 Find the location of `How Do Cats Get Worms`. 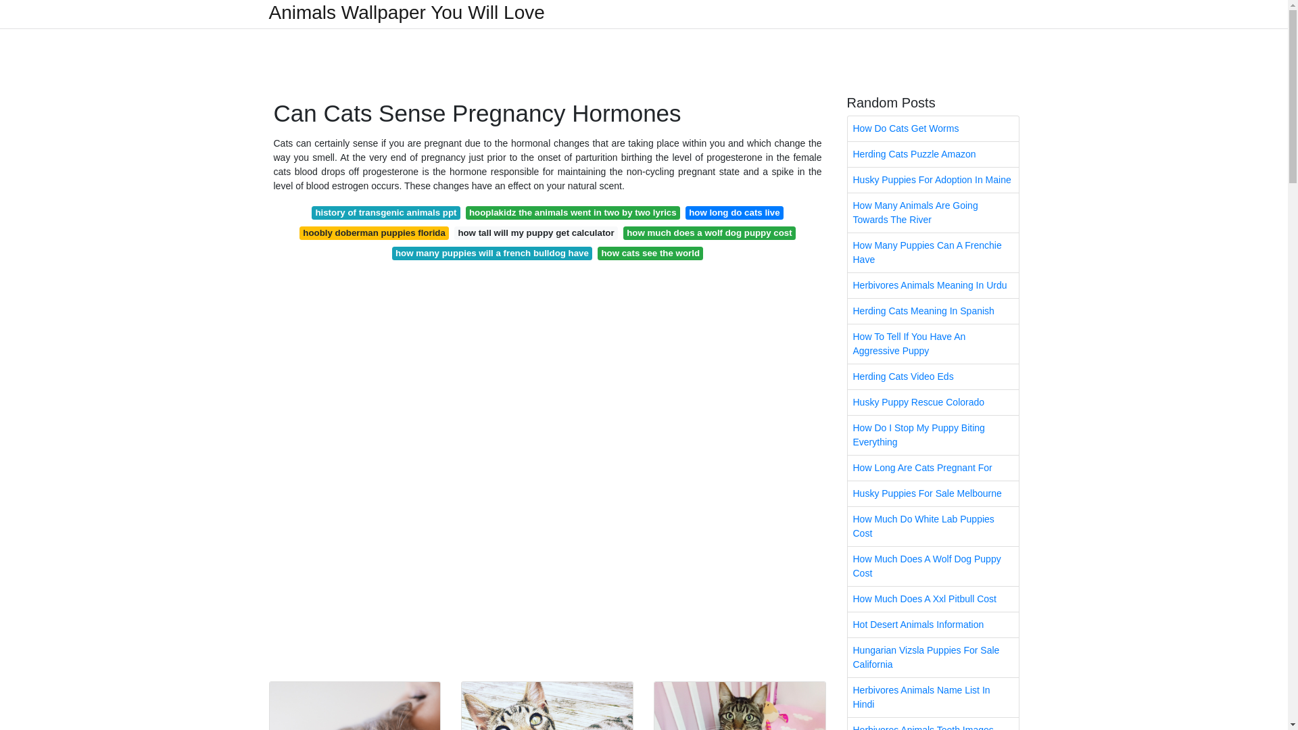

How Do Cats Get Worms is located at coordinates (933, 128).